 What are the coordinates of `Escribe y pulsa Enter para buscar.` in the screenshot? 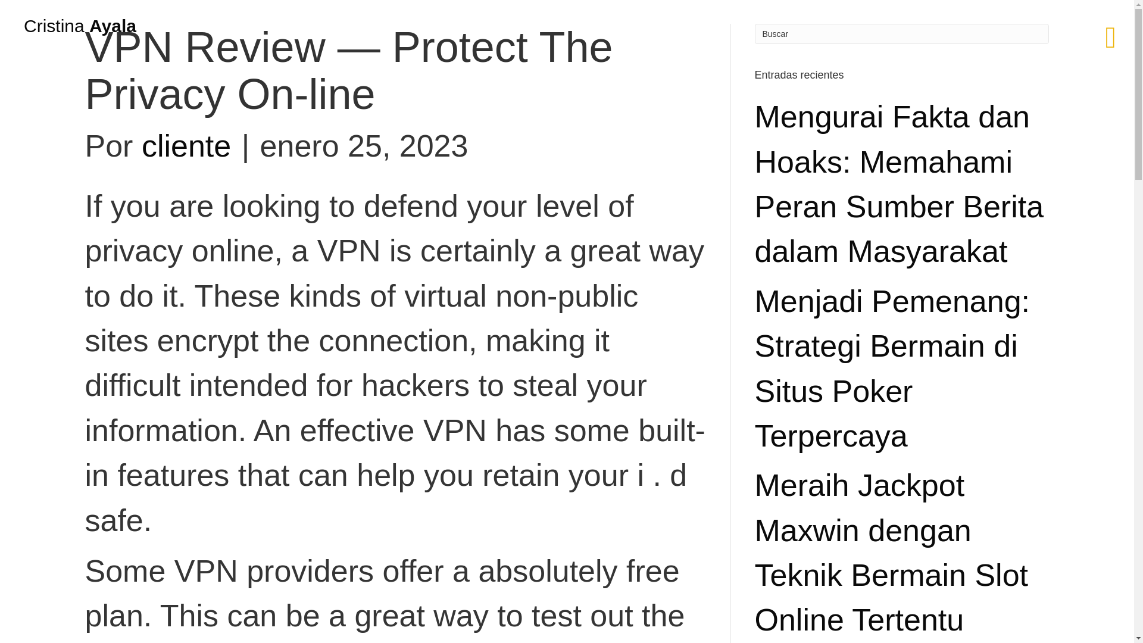 It's located at (901, 33).